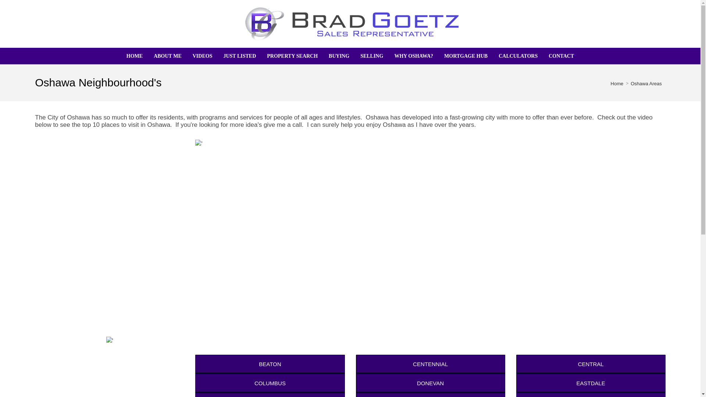  Describe the element at coordinates (339, 56) in the screenshot. I see `Buying` at that location.